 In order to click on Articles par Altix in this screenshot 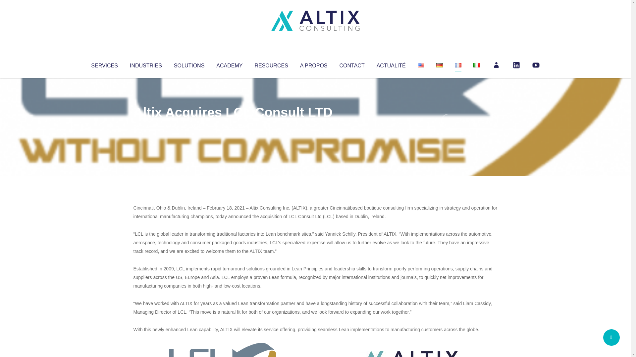, I will do `click(146, 126)`.